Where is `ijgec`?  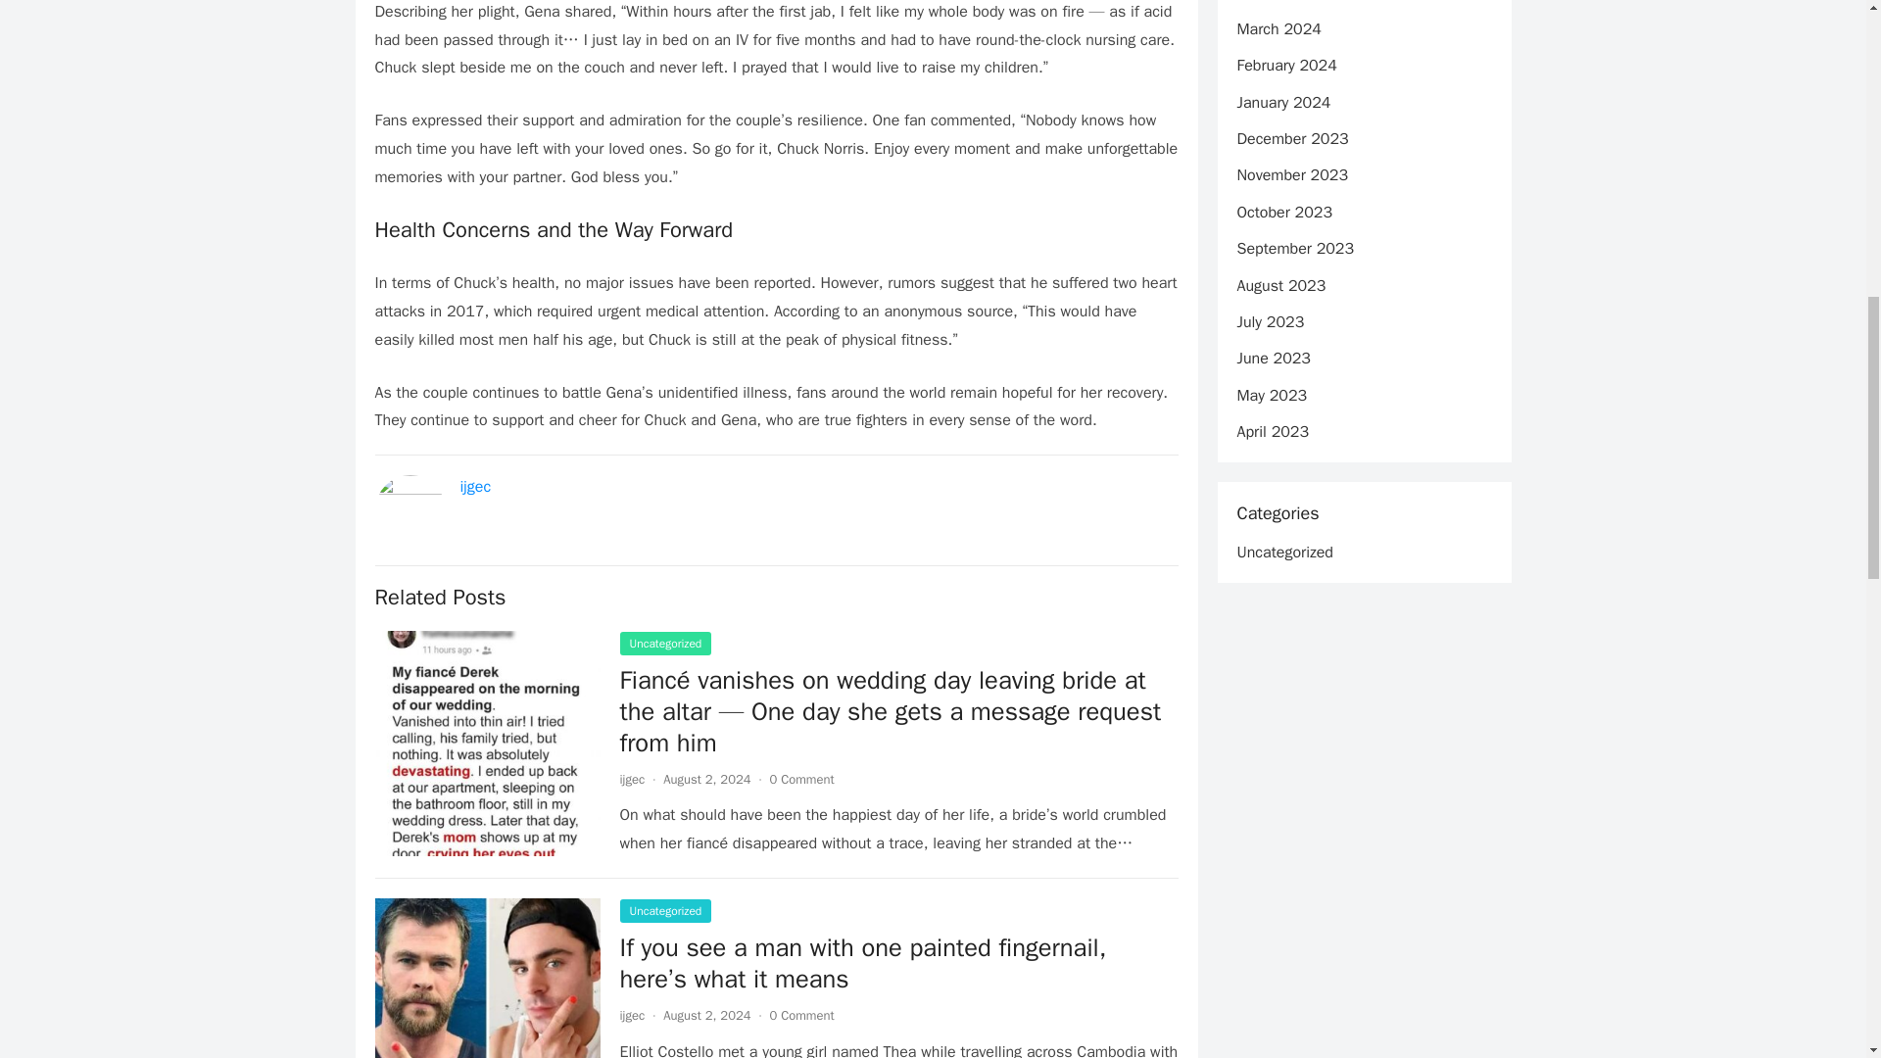 ijgec is located at coordinates (631, 1015).